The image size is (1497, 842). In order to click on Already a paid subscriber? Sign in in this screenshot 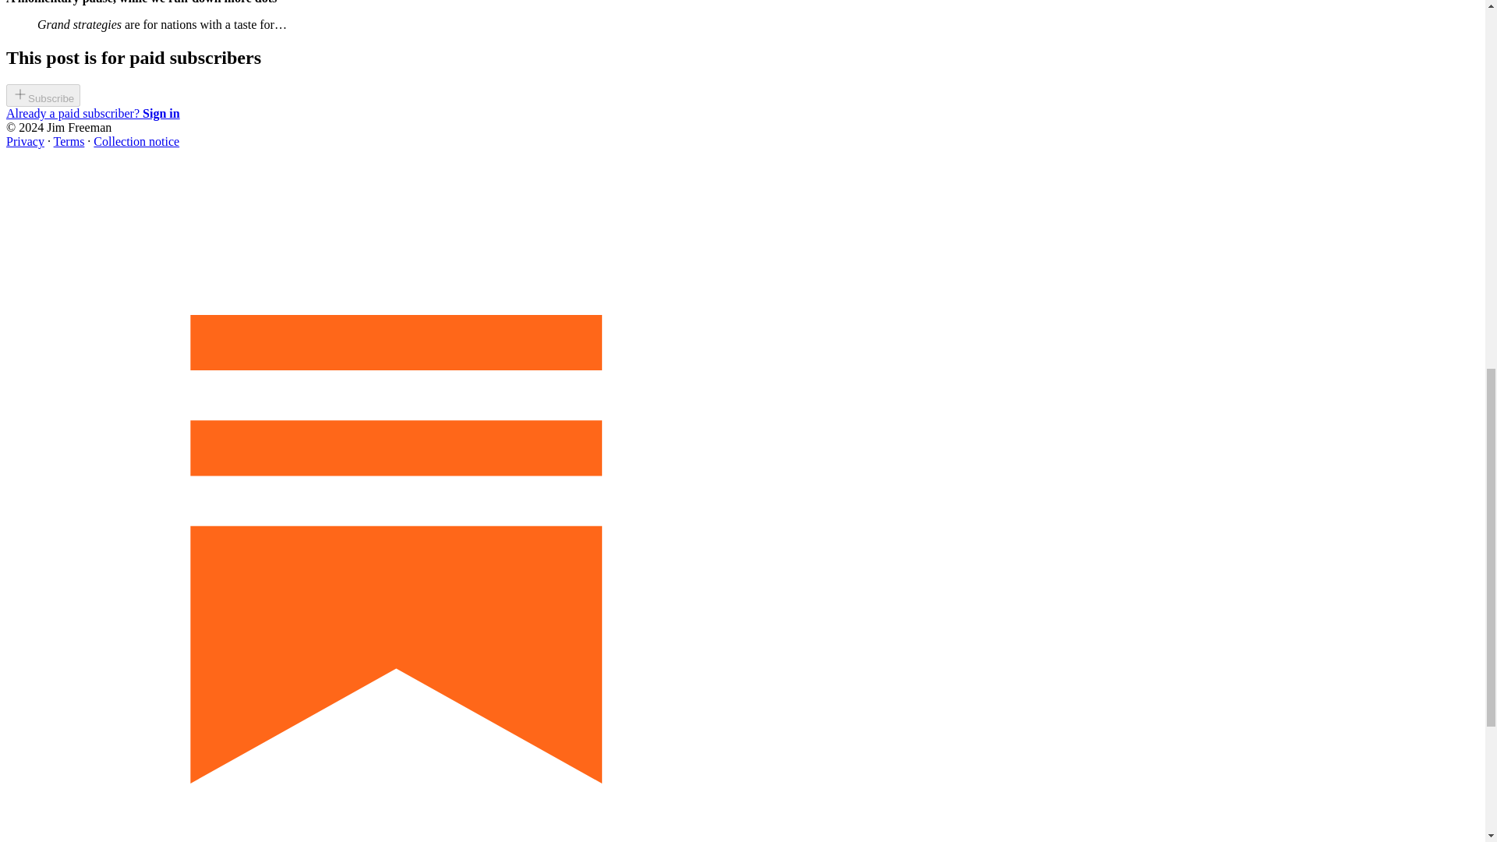, I will do `click(92, 114)`.